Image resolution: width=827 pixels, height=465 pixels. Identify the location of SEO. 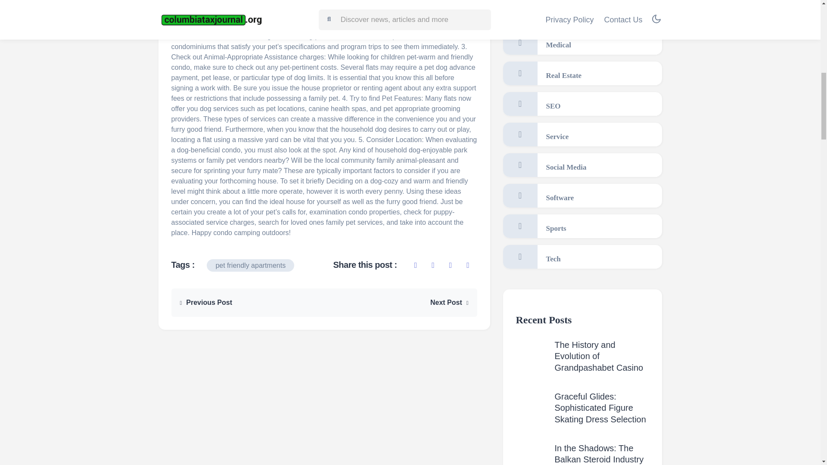
(582, 103).